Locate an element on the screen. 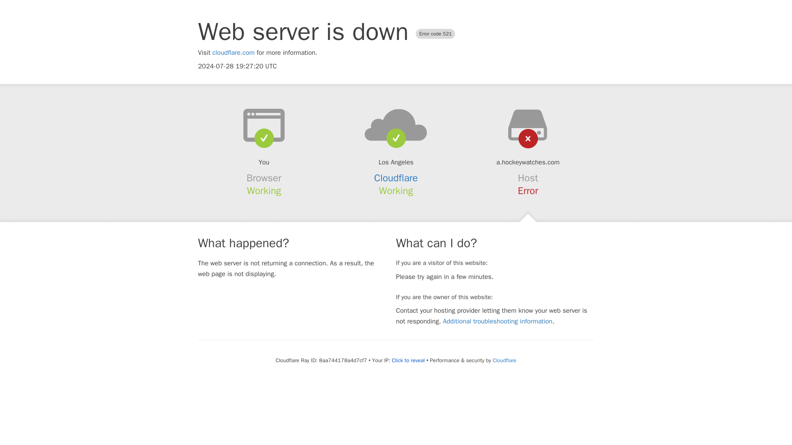  Additional troubleshooting information is located at coordinates (497, 321).